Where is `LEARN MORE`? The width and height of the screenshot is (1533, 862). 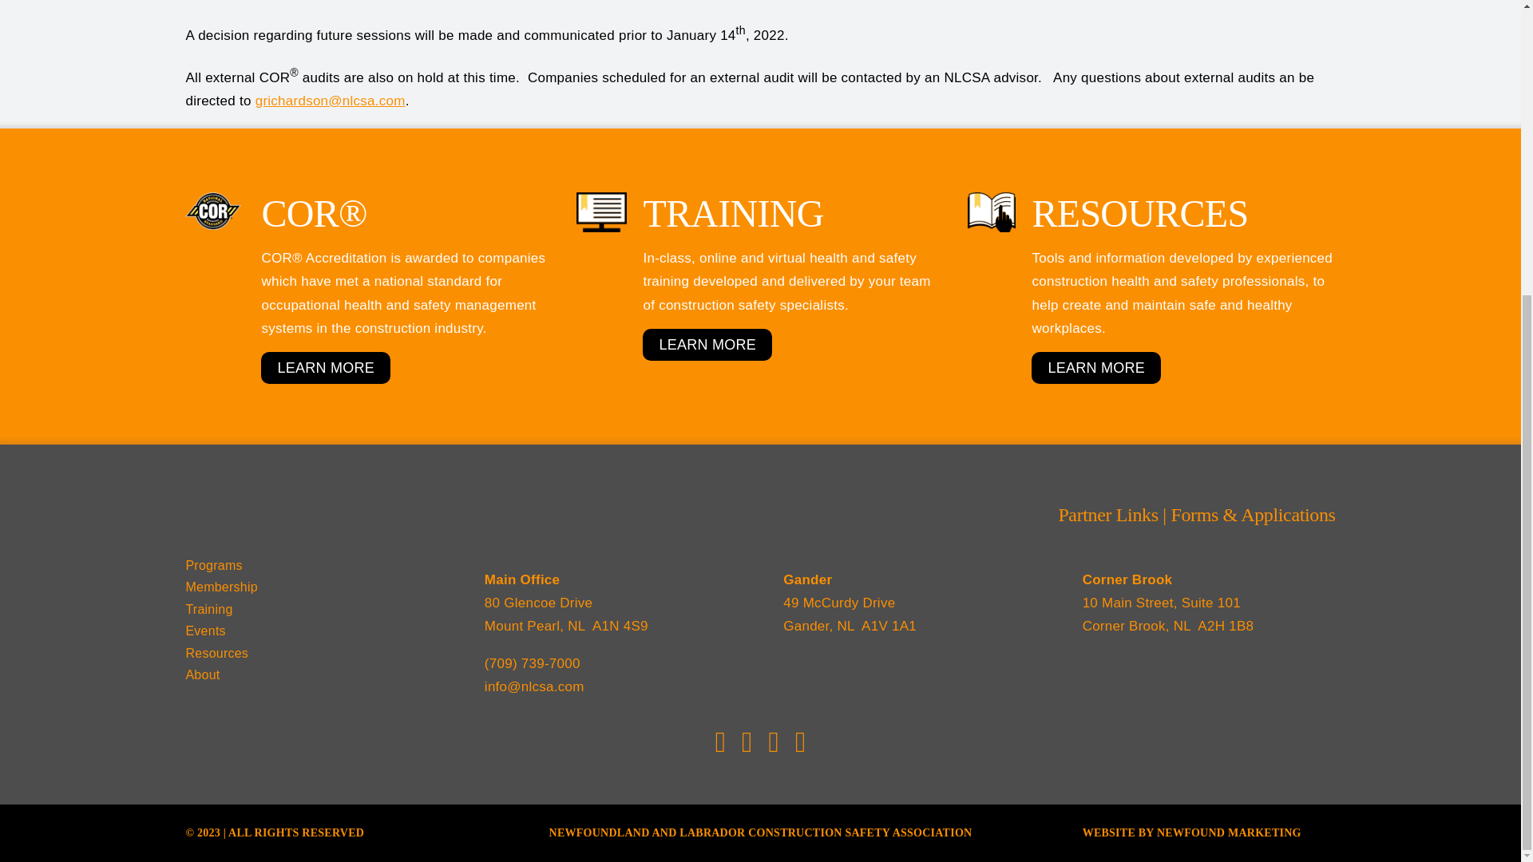
LEARN MORE is located at coordinates (326, 367).